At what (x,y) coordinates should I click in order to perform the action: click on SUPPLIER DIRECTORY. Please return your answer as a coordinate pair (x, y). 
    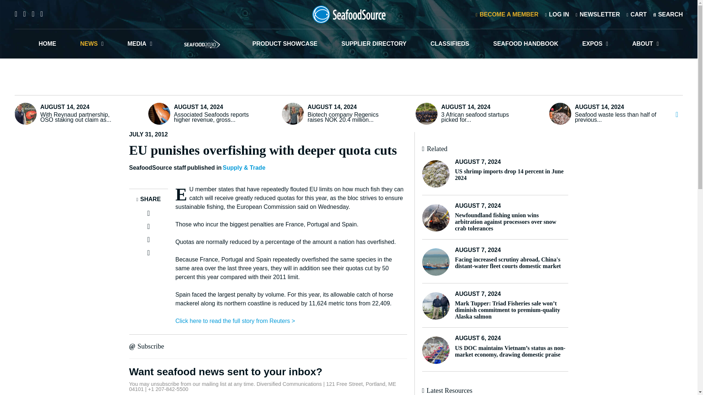
    Looking at the image, I should click on (373, 44).